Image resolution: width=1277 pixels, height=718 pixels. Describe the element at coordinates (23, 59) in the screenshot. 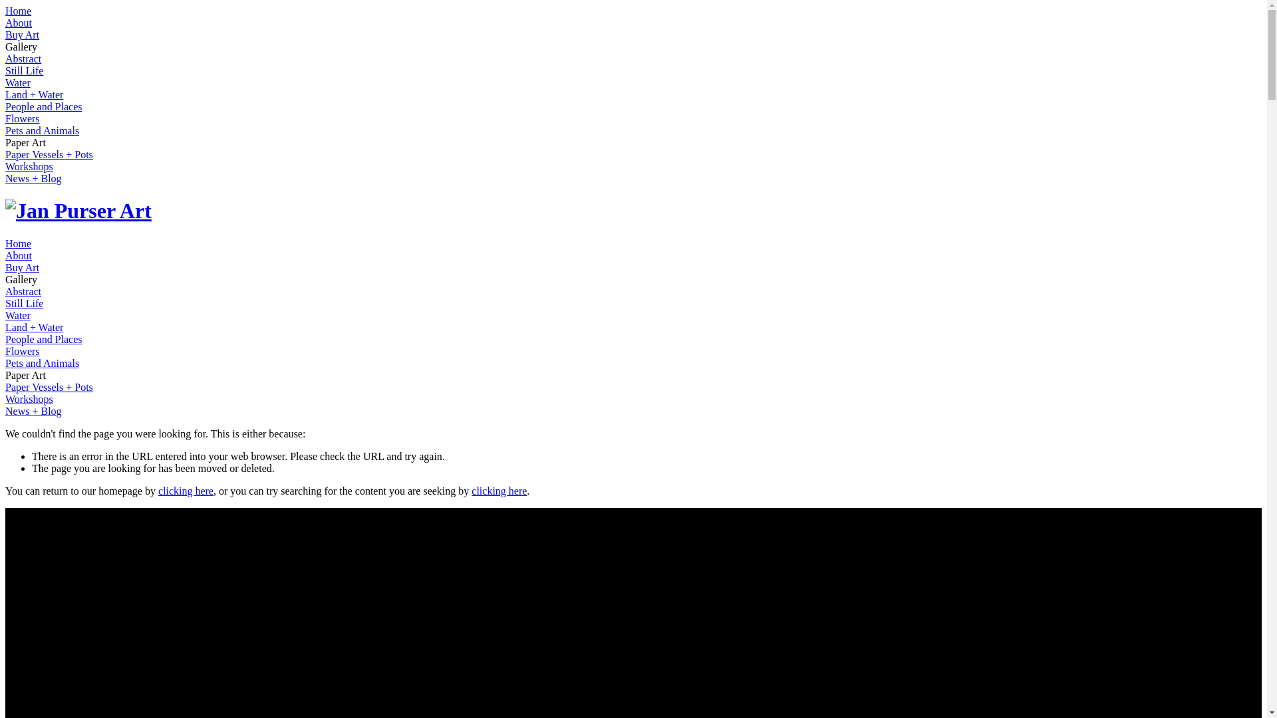

I see `Abstract` at that location.